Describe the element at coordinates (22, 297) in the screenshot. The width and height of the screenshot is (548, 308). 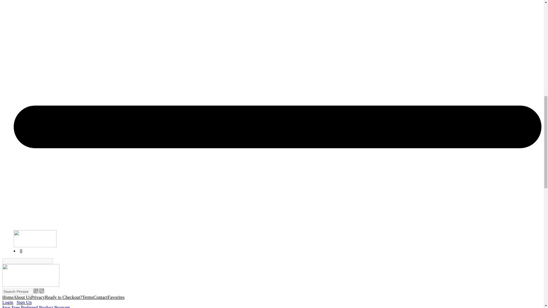
I see `About Us` at that location.